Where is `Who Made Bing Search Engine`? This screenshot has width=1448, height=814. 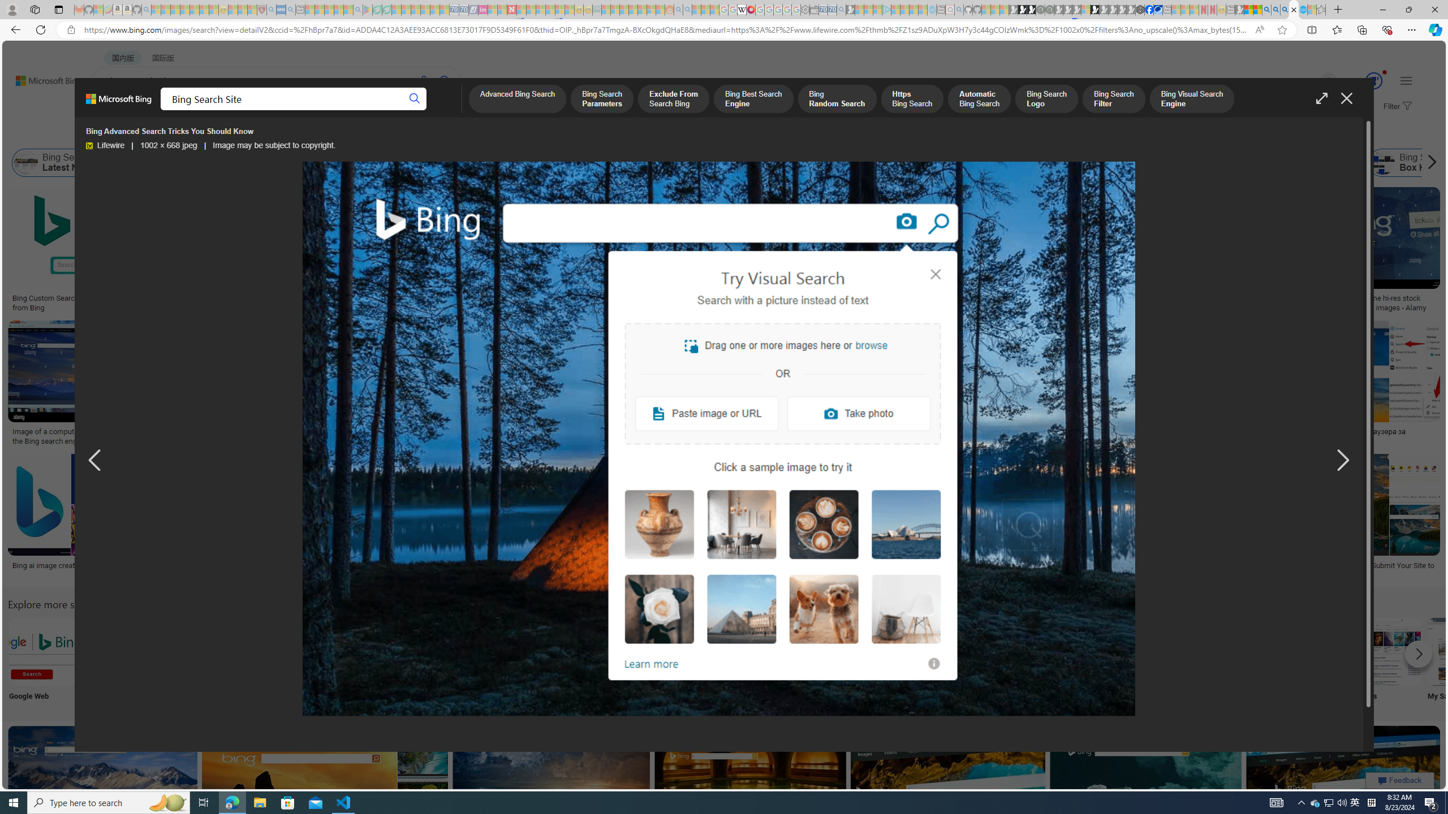
Who Made Bing Search Engine is located at coordinates (1016, 163).